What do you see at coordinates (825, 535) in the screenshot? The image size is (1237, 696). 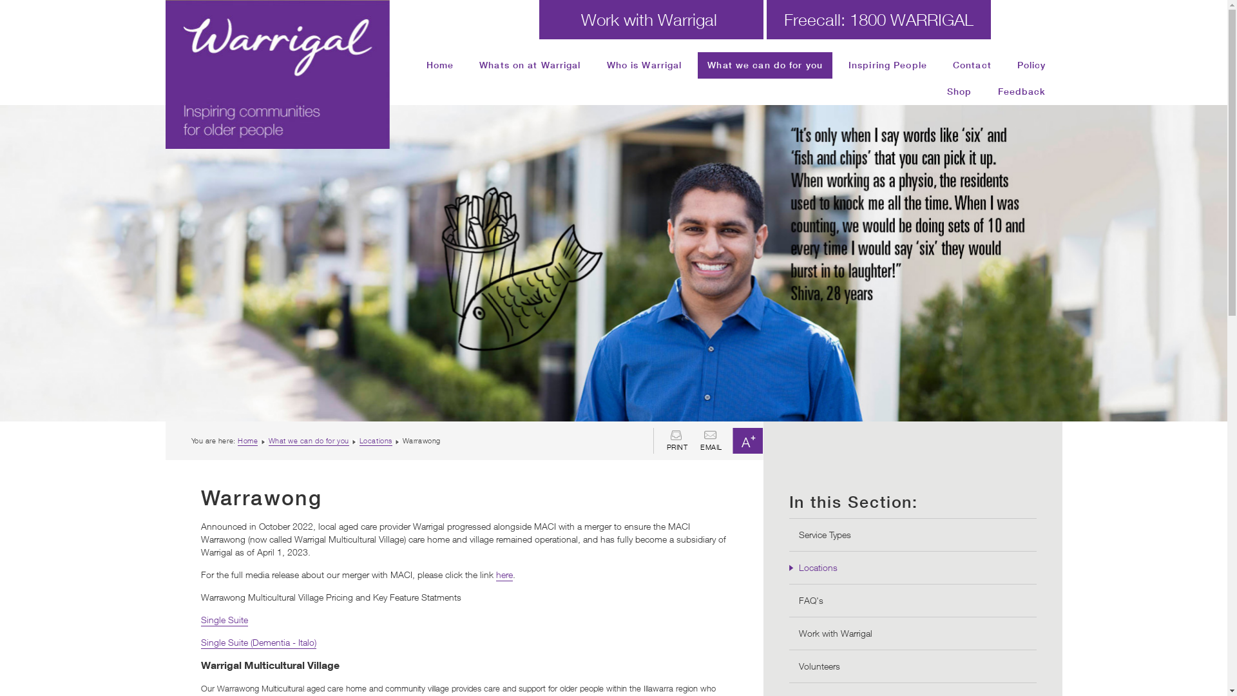 I see `Service Types` at bounding box center [825, 535].